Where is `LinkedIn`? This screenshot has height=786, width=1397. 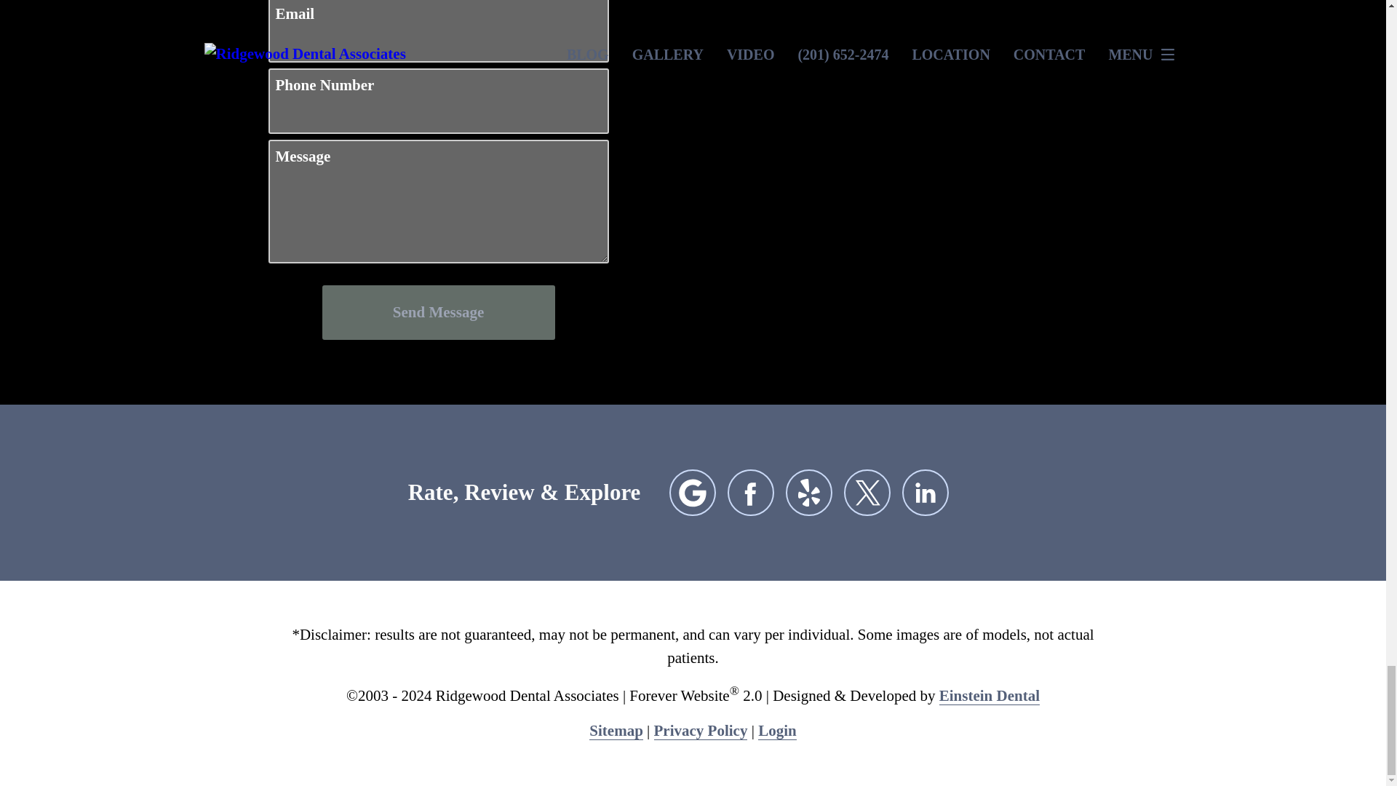
LinkedIn is located at coordinates (926, 492).